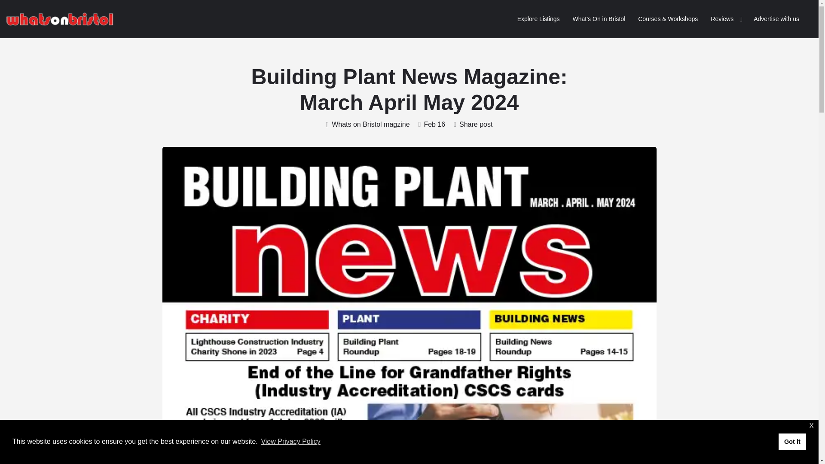 This screenshot has width=825, height=464. I want to click on Explore Listings, so click(538, 19).